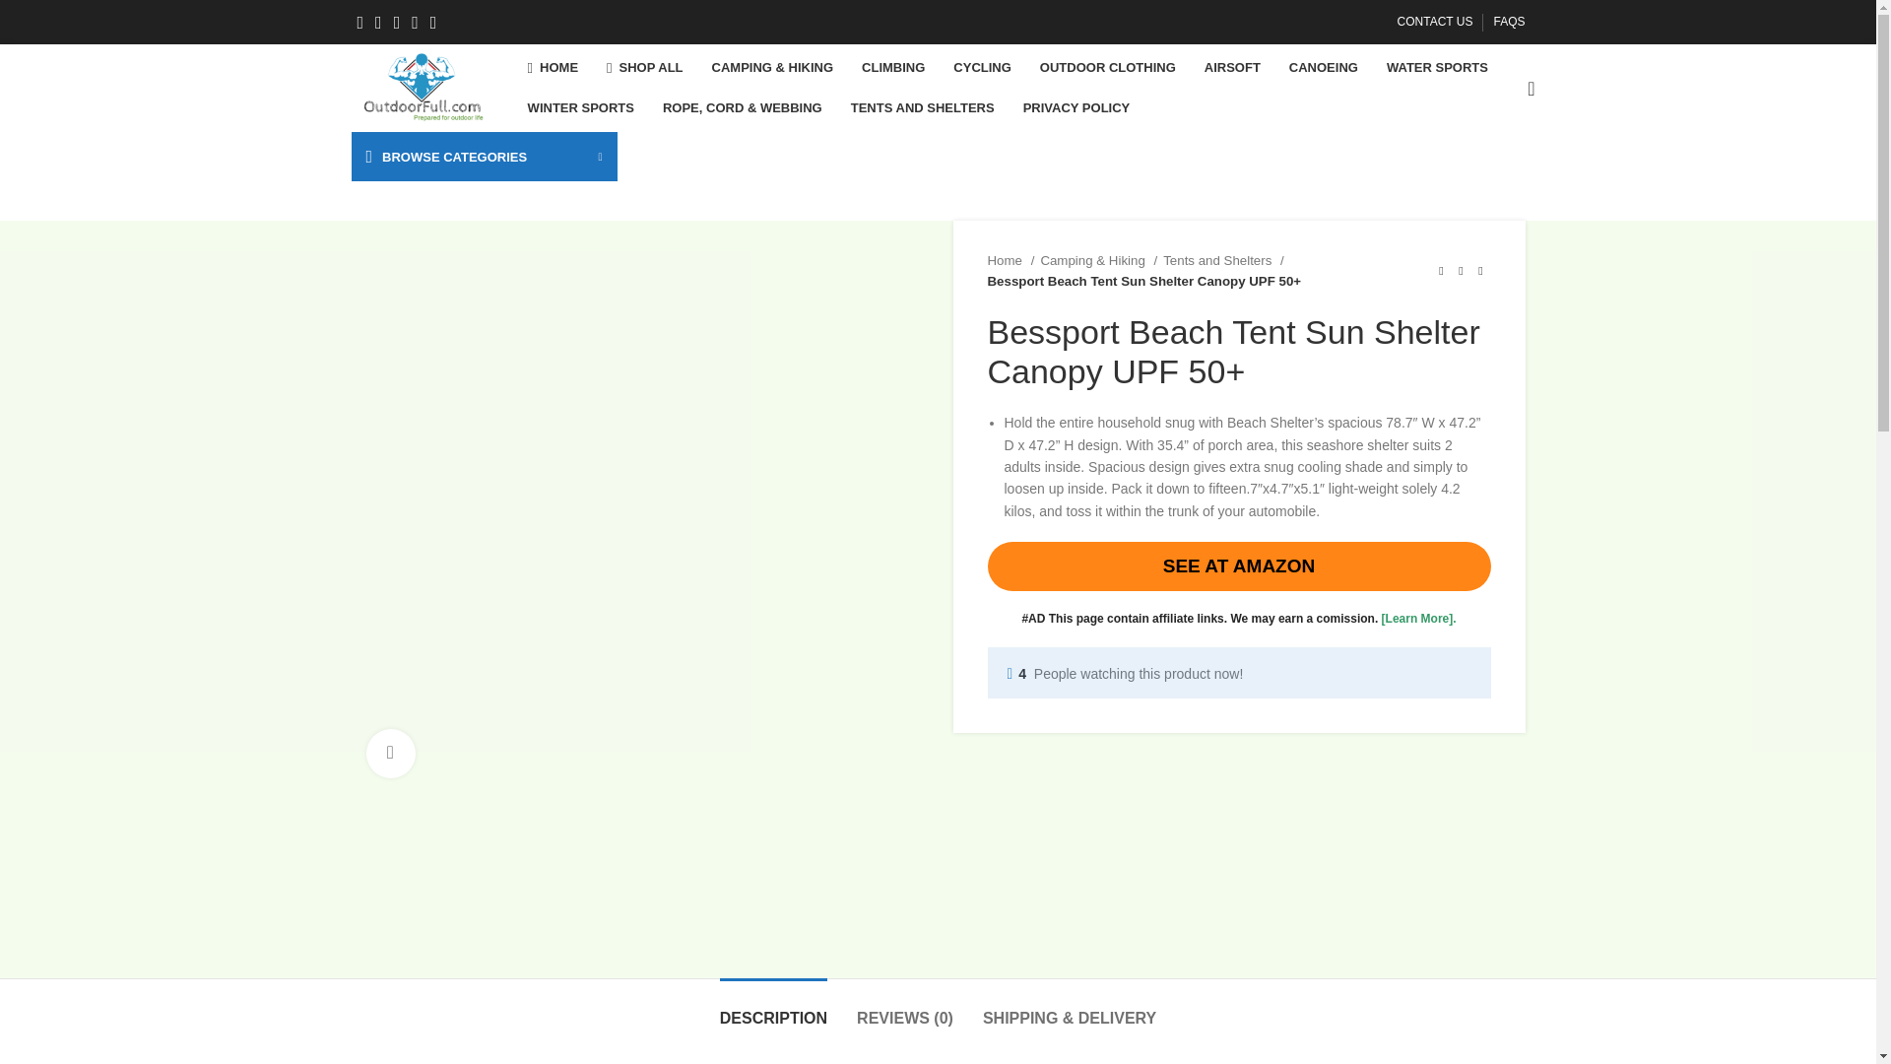 This screenshot has height=1064, width=1891. What do you see at coordinates (982, 67) in the screenshot?
I see `CYCLING` at bounding box center [982, 67].